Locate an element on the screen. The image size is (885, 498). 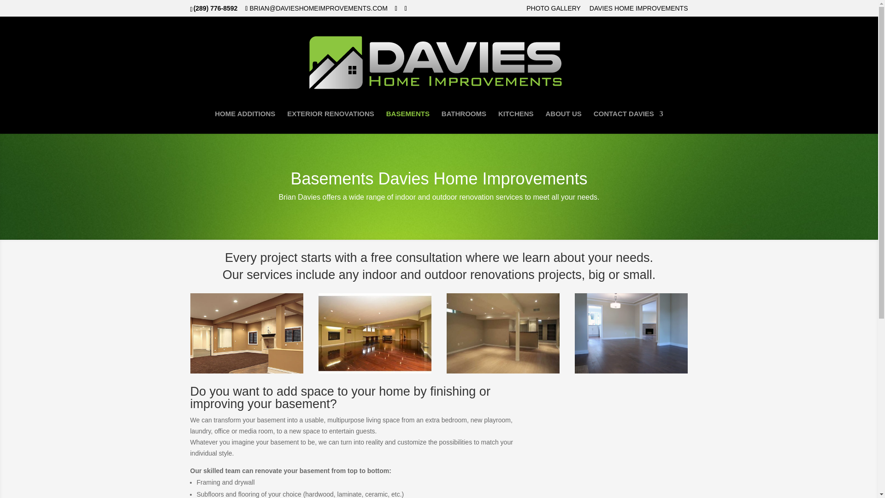
basements3 Davies Home Improvements is located at coordinates (375, 371).